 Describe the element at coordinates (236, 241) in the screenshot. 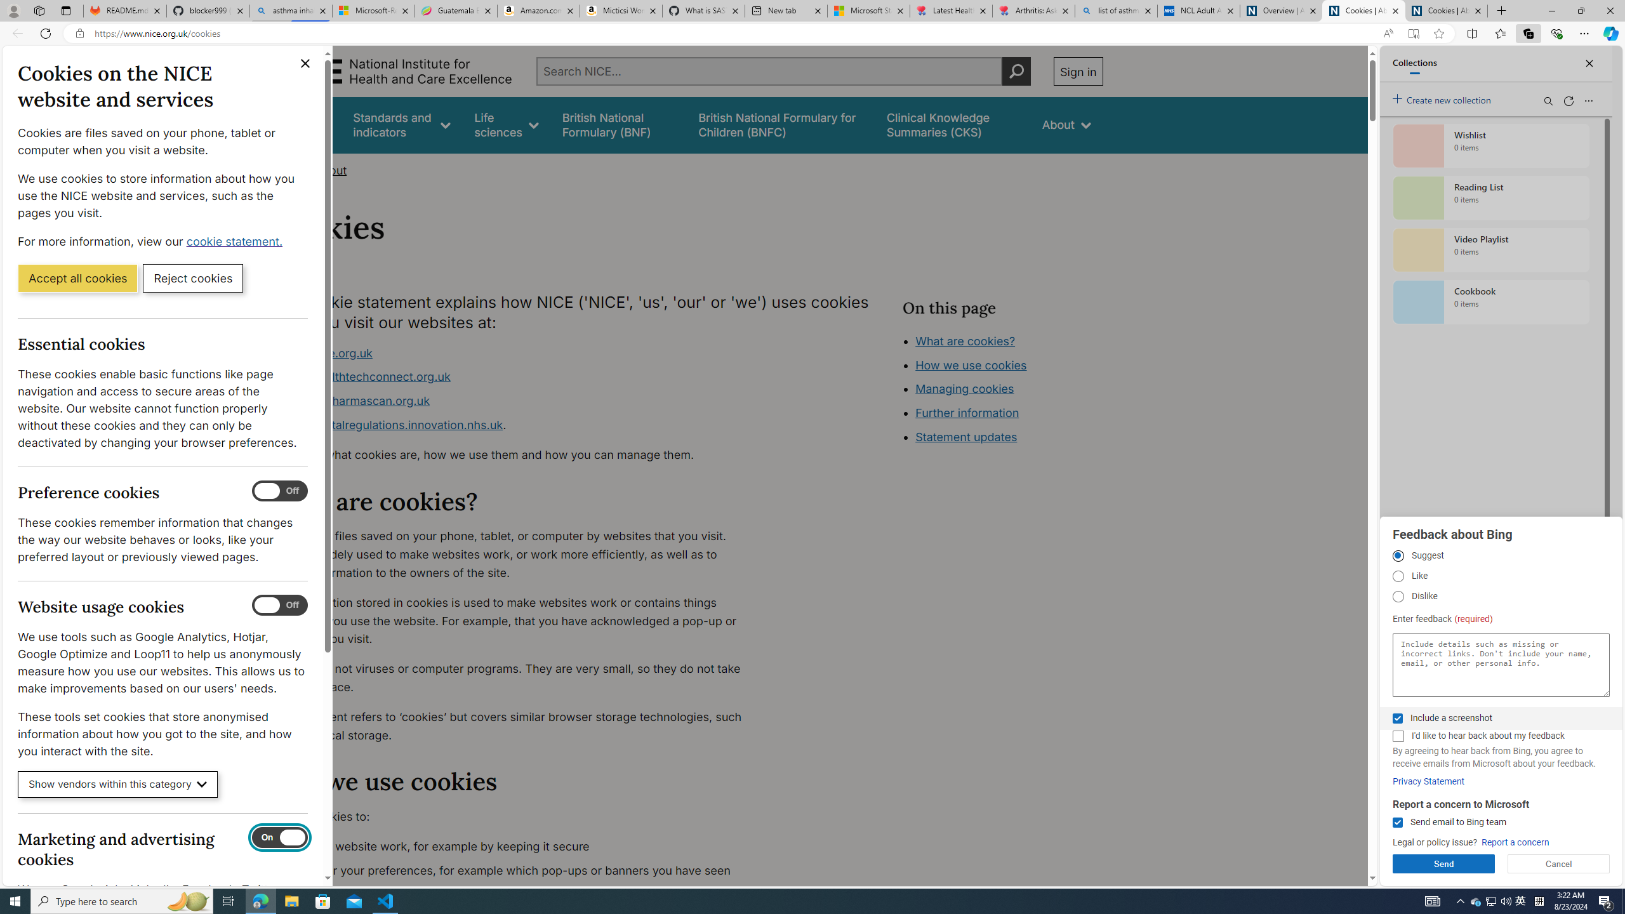

I see `cookie statement. (Opens in a new window)` at that location.